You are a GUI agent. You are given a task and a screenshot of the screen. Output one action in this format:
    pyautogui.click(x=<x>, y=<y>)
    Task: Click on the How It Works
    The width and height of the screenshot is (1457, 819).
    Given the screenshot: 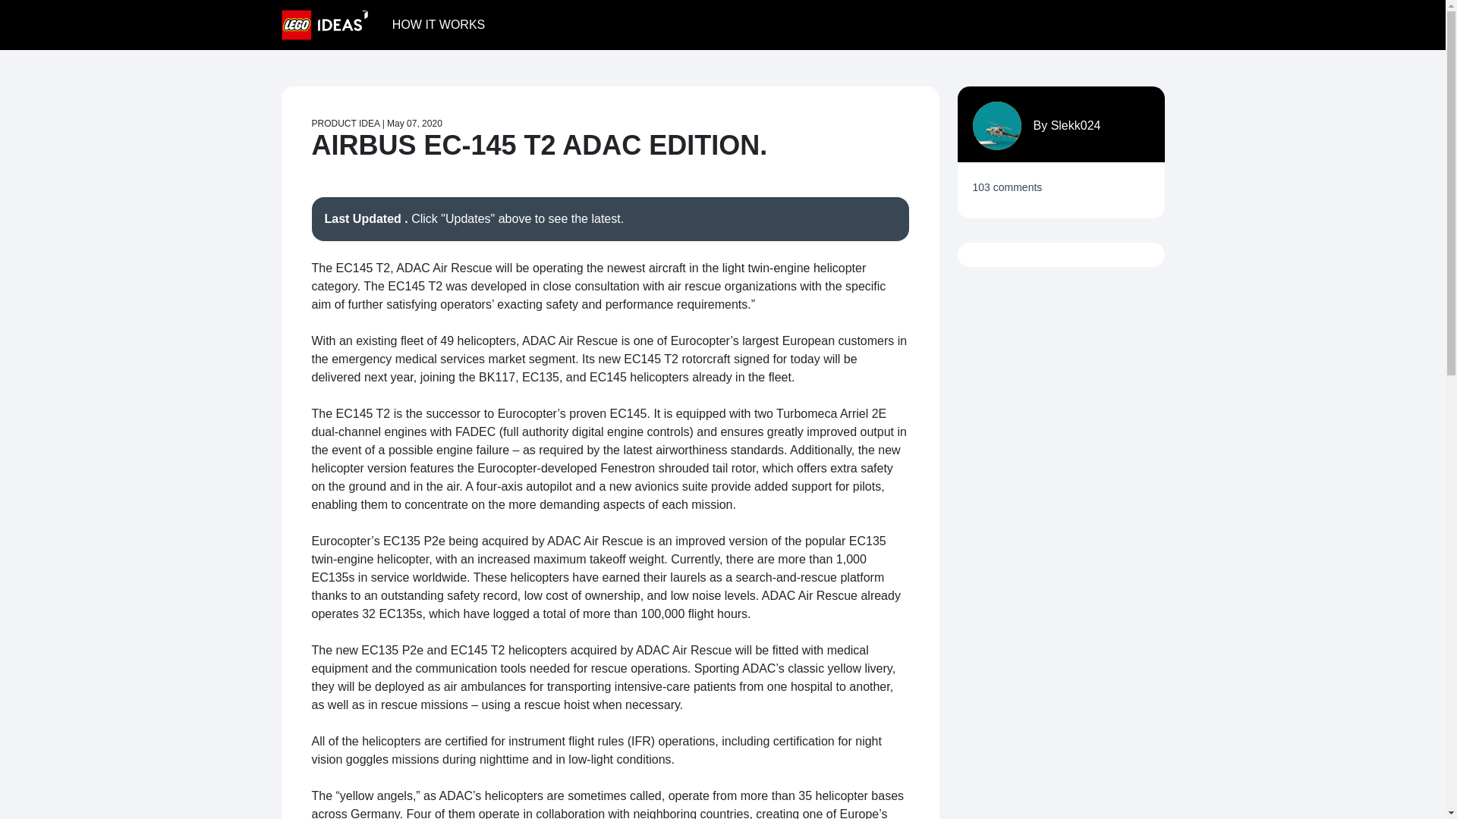 What is the action you would take?
    pyautogui.click(x=439, y=24)
    